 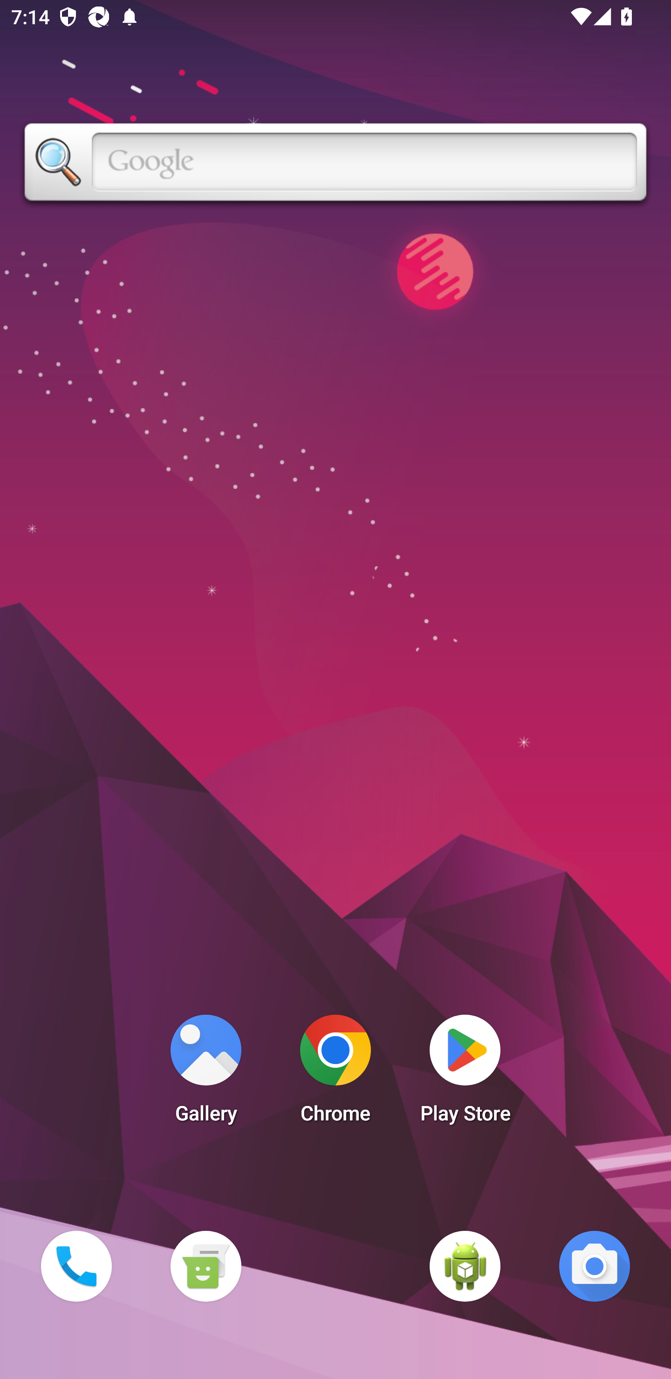 I want to click on Play Store, so click(x=465, y=1073).